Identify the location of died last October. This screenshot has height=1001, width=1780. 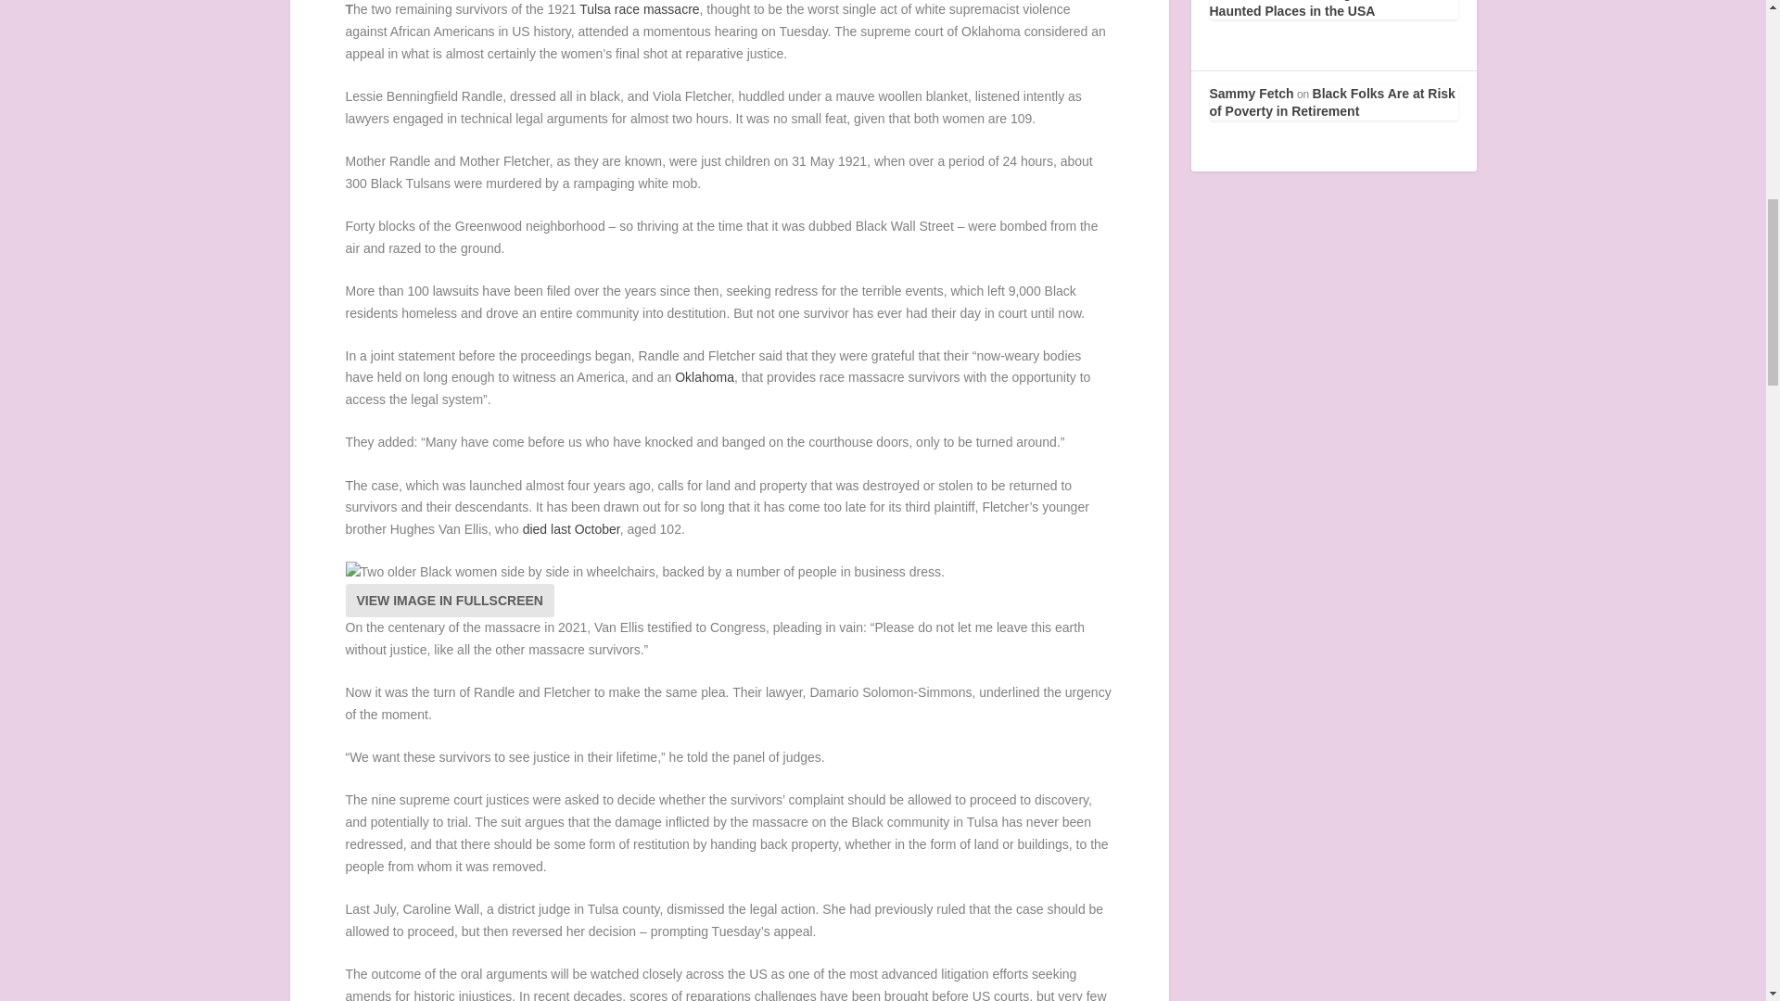
(571, 528).